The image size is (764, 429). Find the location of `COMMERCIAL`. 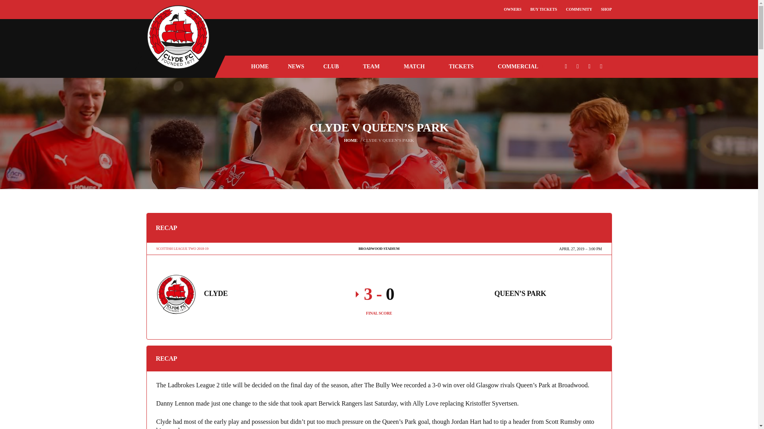

COMMERCIAL is located at coordinates (520, 67).